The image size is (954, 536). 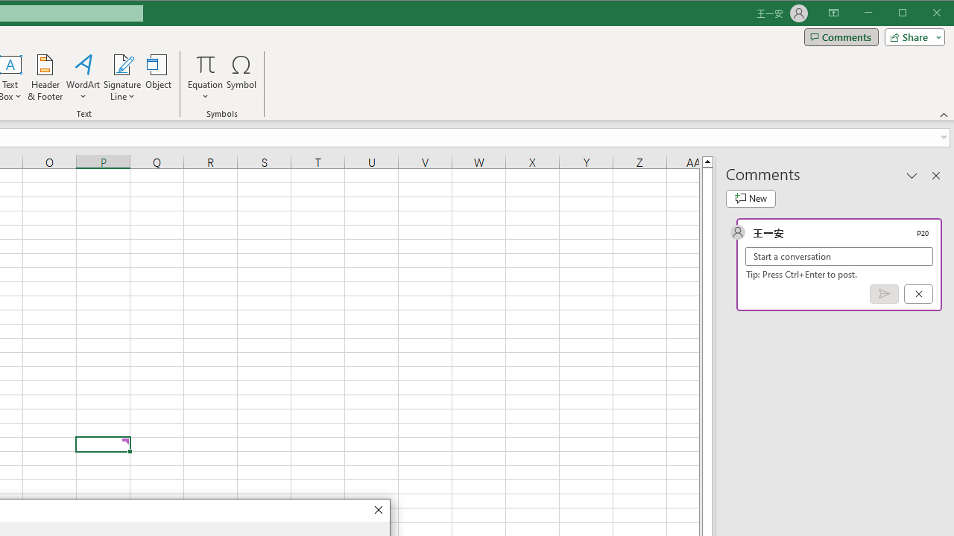 What do you see at coordinates (45, 77) in the screenshot?
I see `Header & Footer...` at bounding box center [45, 77].